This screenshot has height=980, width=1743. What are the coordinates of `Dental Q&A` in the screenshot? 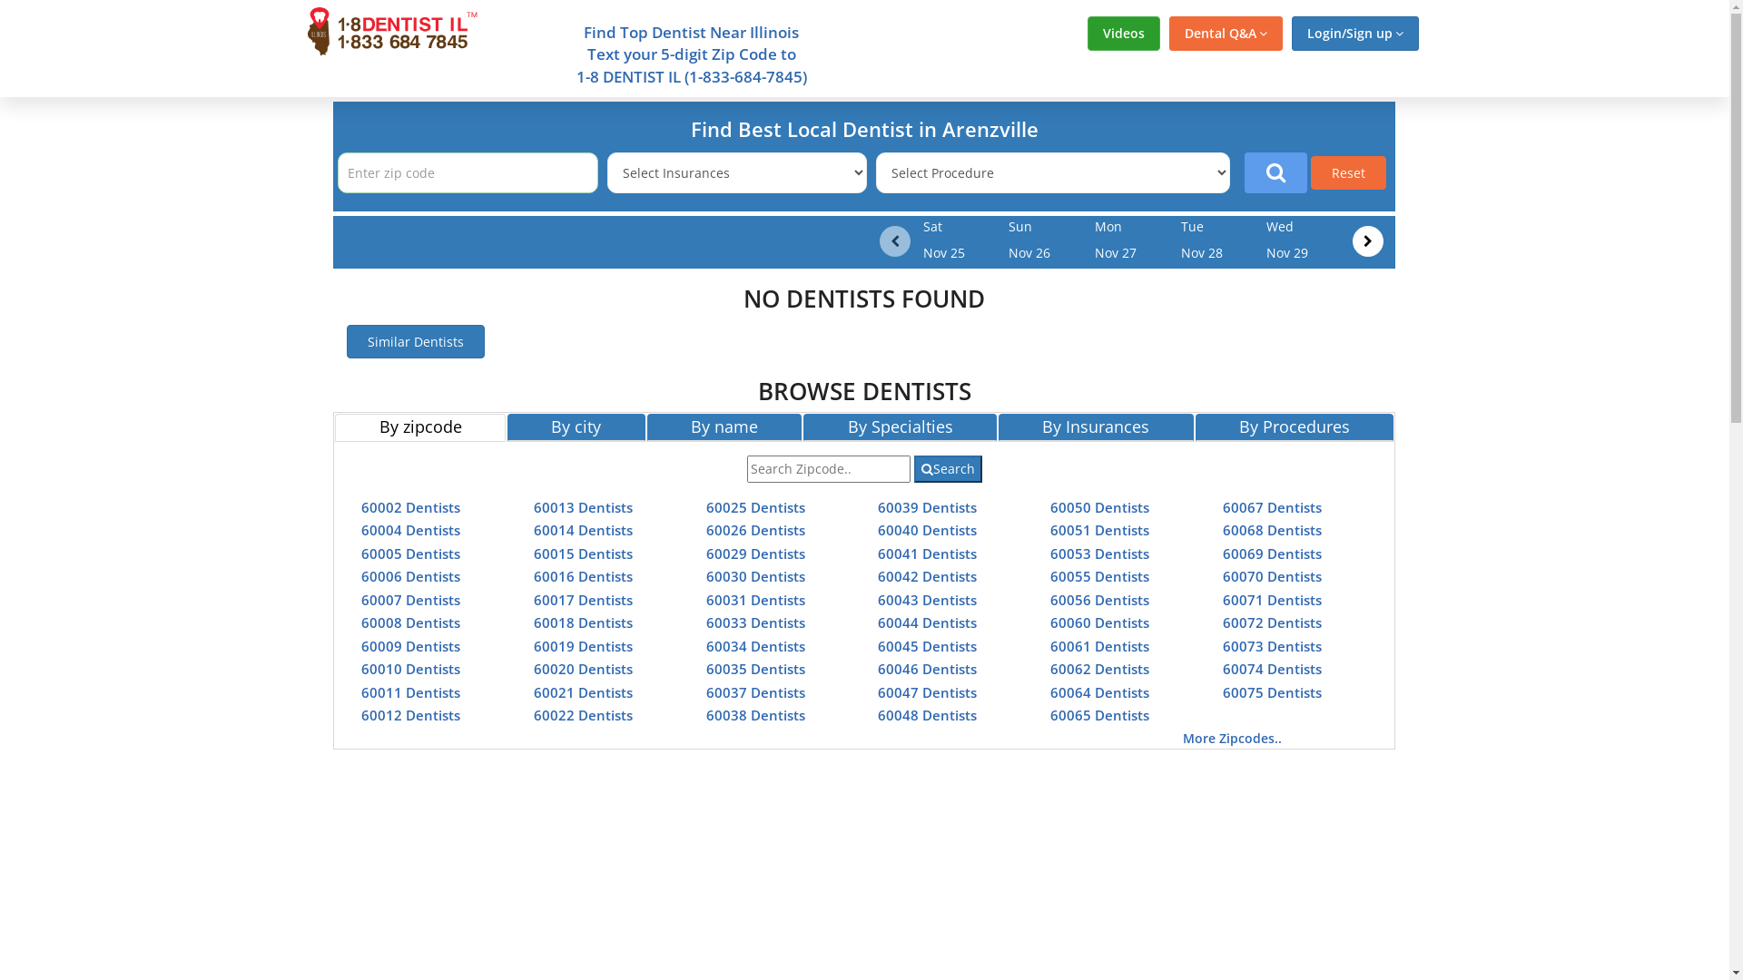 It's located at (1226, 34).